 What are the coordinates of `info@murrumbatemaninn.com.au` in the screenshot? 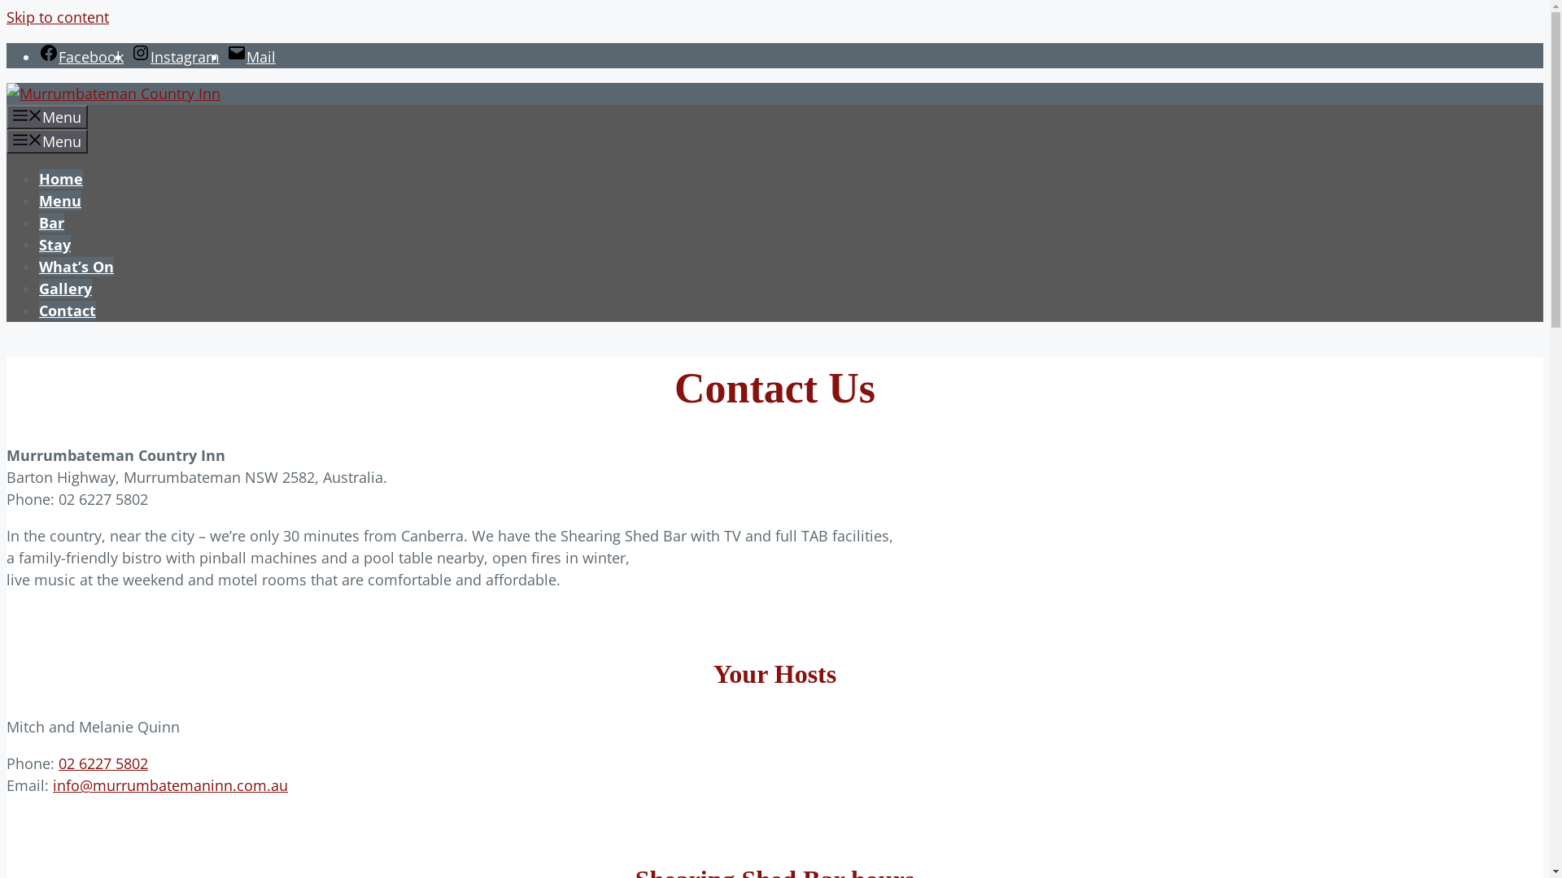 It's located at (171, 785).